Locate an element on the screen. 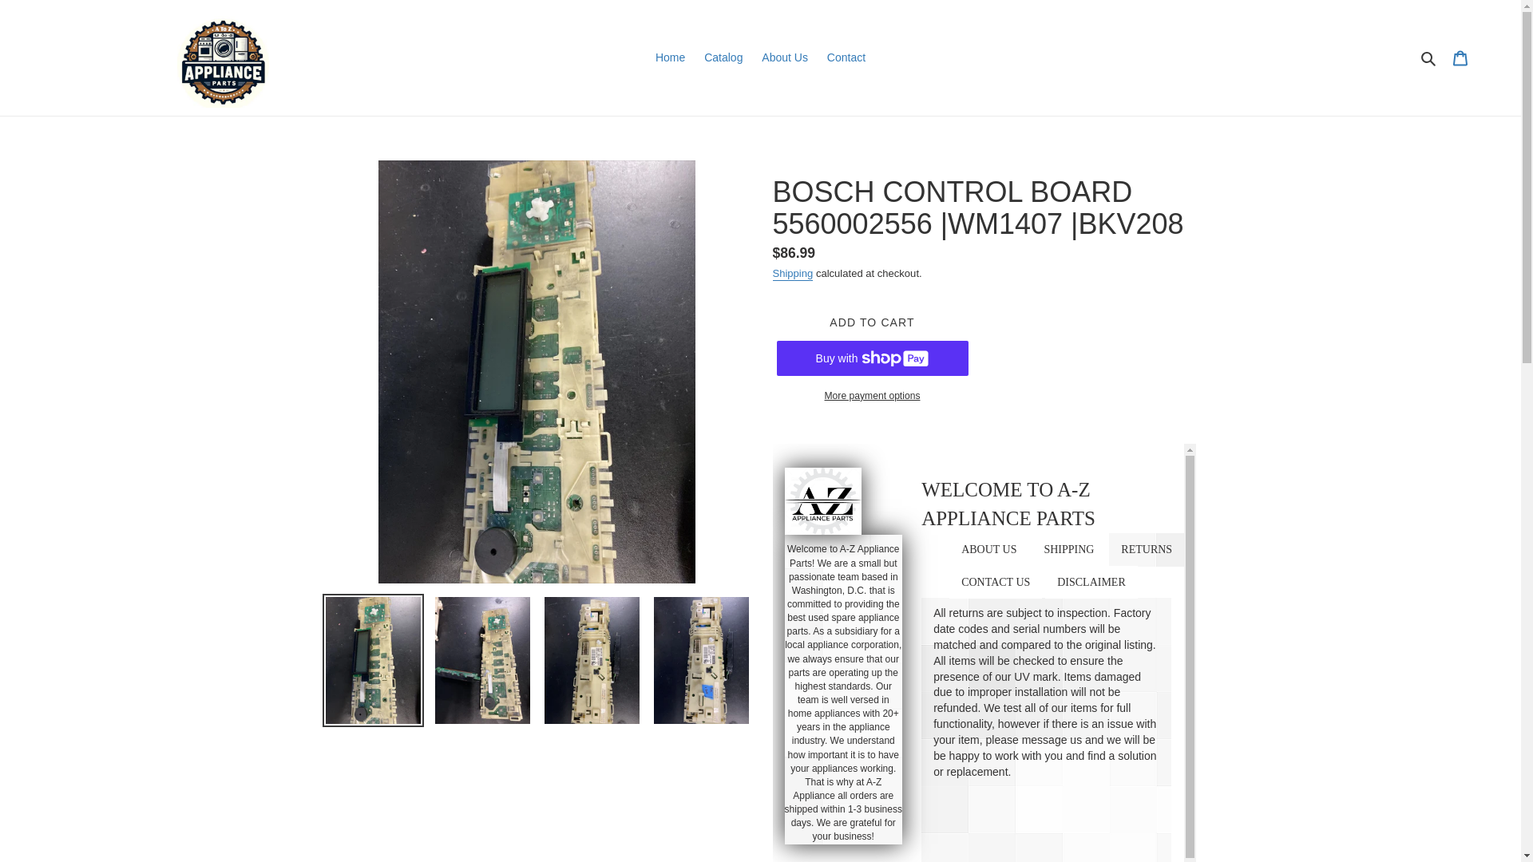 The width and height of the screenshot is (1533, 862). Cart is located at coordinates (1460, 57).